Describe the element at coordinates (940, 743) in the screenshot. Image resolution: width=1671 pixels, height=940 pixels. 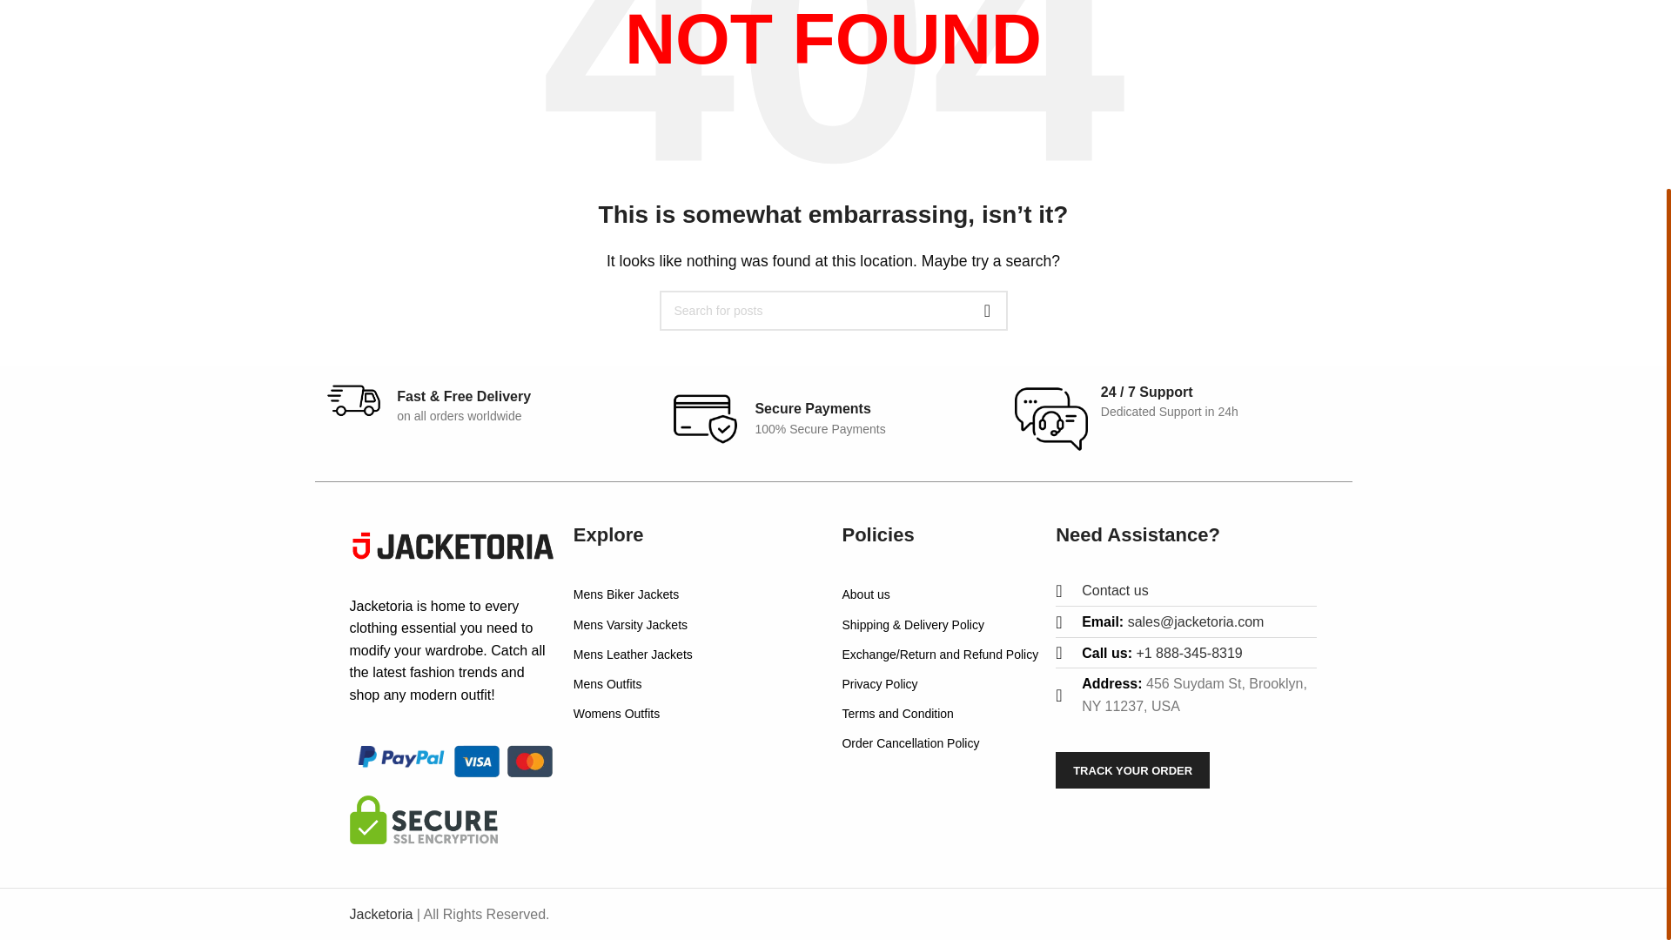
I see `Order Cancellation Policy` at that location.